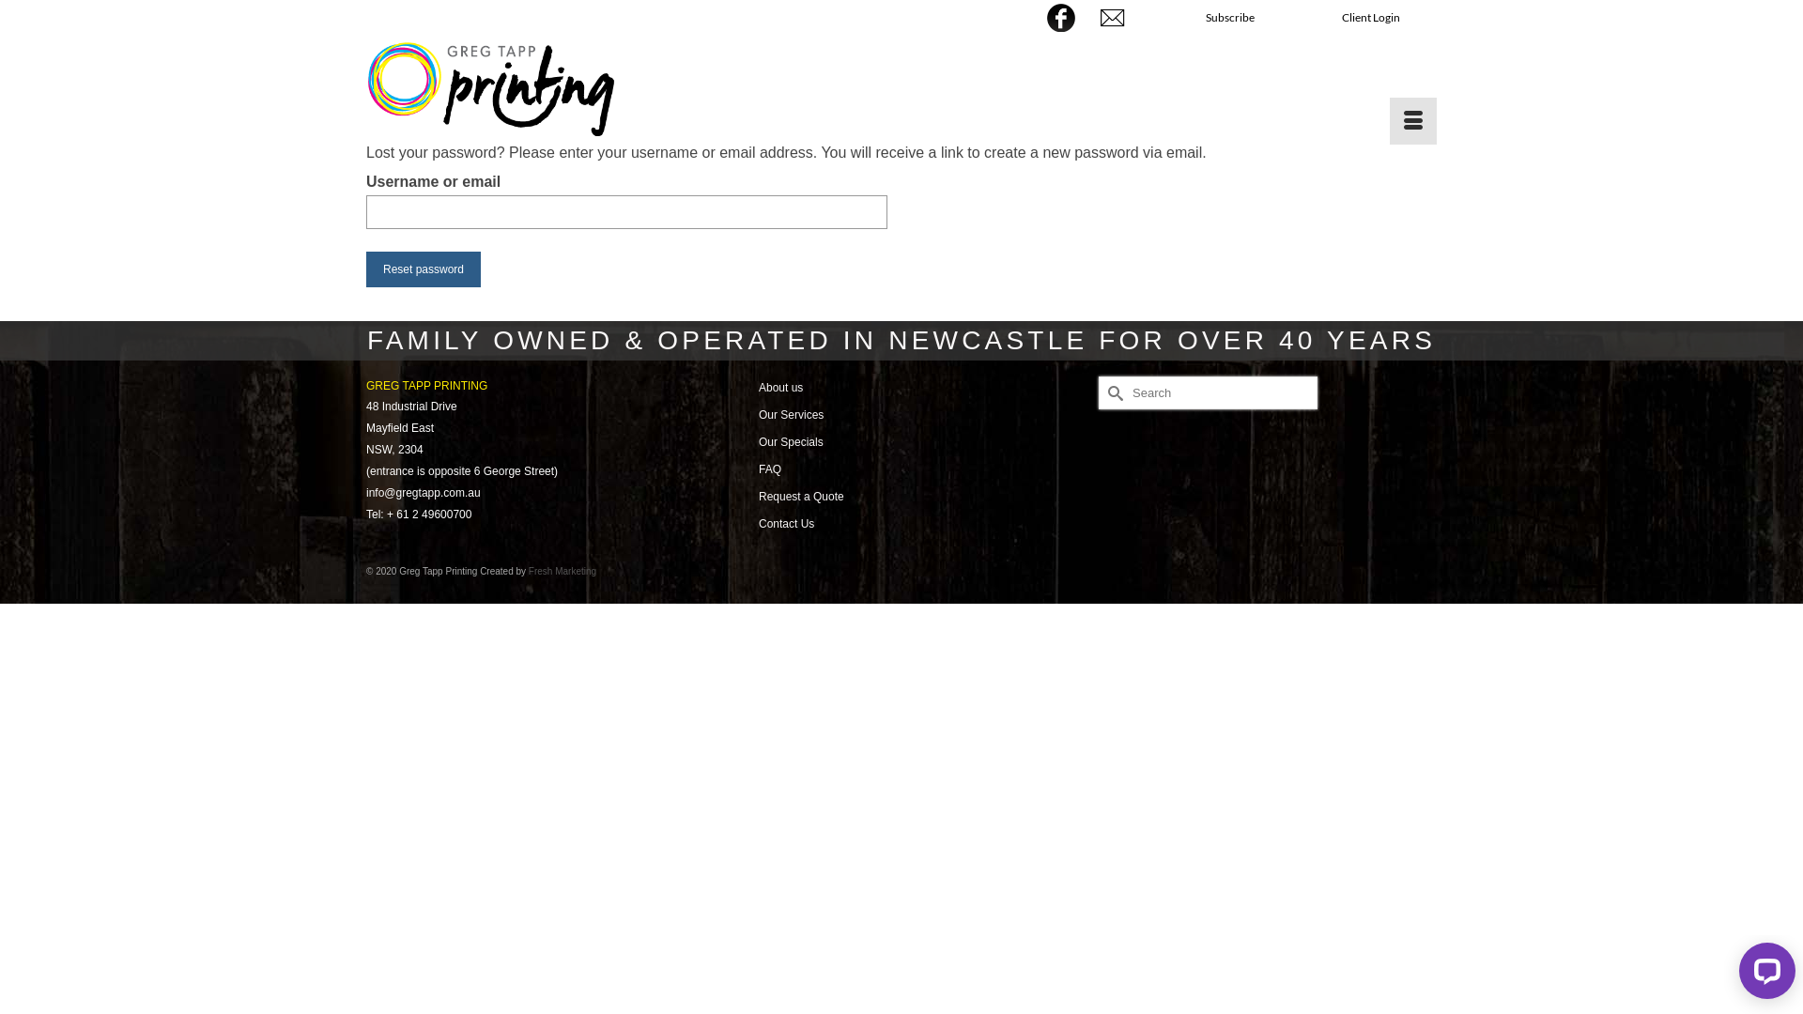  What do you see at coordinates (770, 469) in the screenshot?
I see `FAQ` at bounding box center [770, 469].